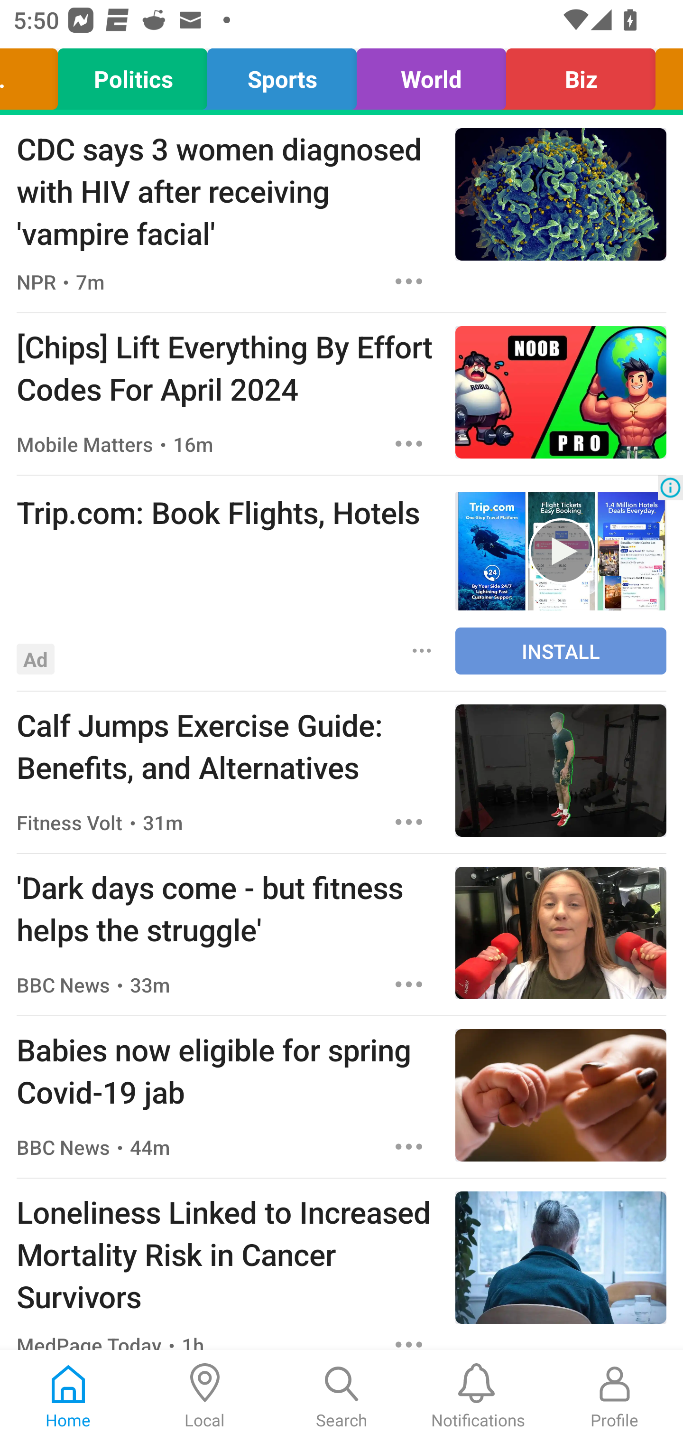 The width and height of the screenshot is (683, 1443). Describe the element at coordinates (341, 1396) in the screenshot. I see `Search` at that location.